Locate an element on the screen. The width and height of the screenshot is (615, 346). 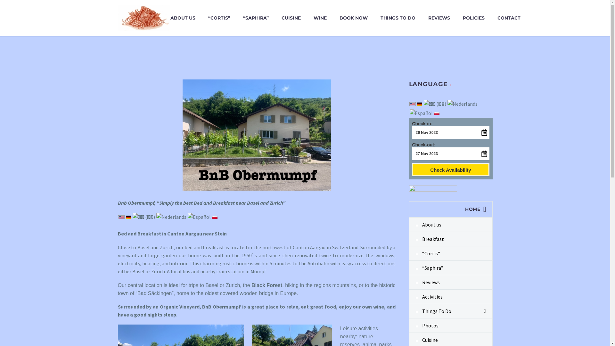
es_ES is located at coordinates (421, 113).